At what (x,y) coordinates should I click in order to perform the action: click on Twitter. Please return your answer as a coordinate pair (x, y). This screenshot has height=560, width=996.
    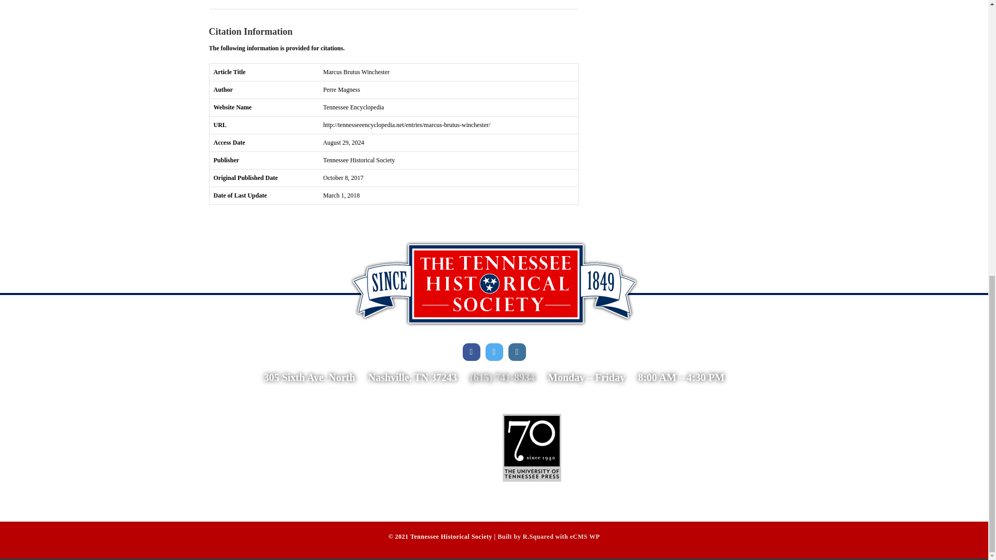
    Looking at the image, I should click on (494, 352).